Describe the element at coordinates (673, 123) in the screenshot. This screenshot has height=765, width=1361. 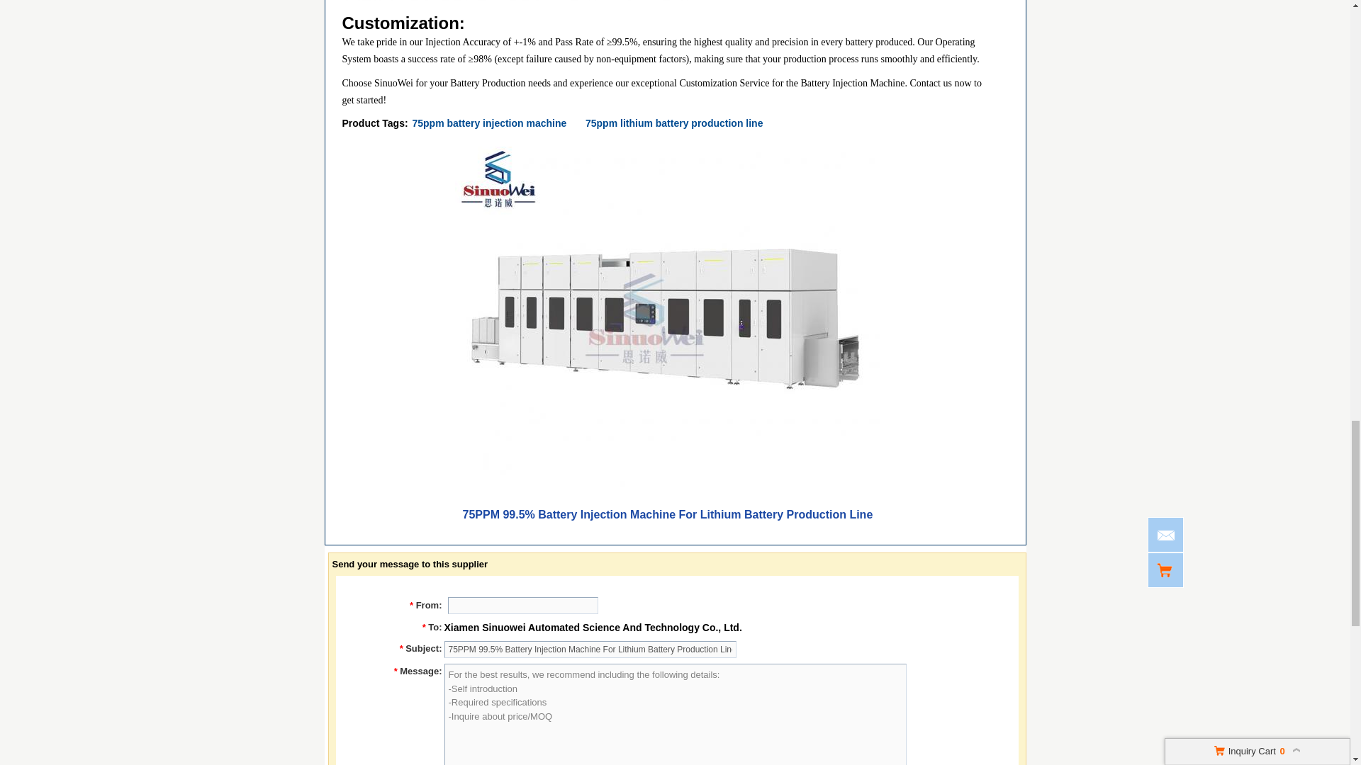
I see `Quality 75ppm lithium battery production line for sale` at that location.